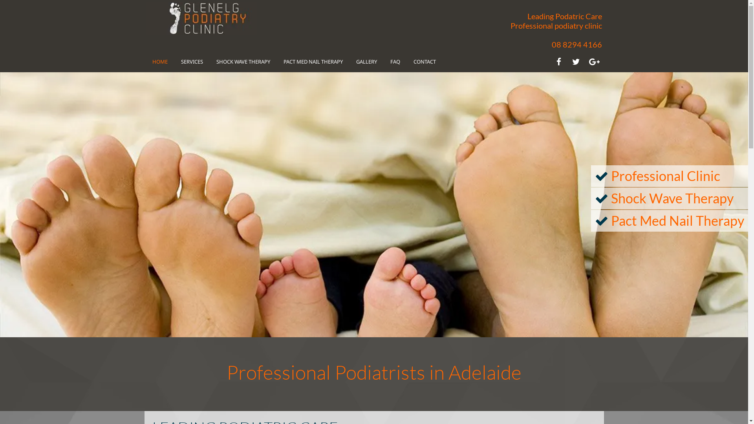  Describe the element at coordinates (576, 44) in the screenshot. I see `08 8294 4166` at that location.